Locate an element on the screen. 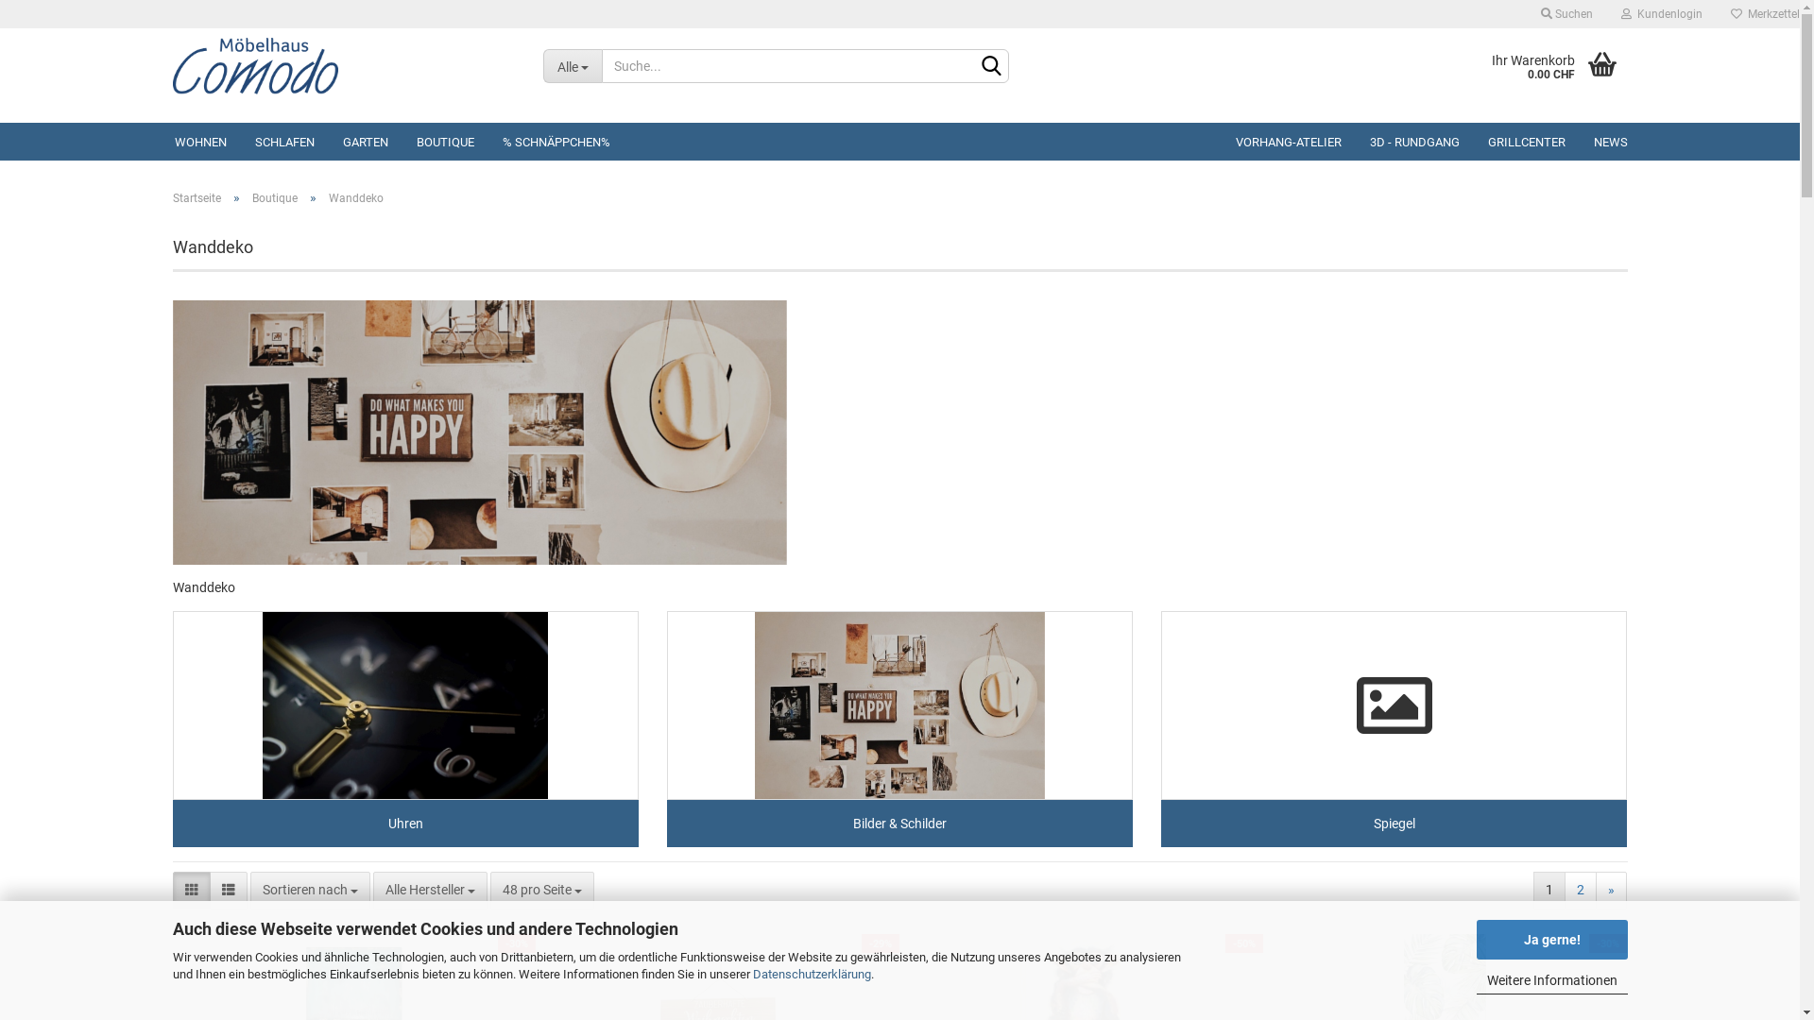 The width and height of the screenshot is (1814, 1020). Bilder & Schilder is located at coordinates (899, 729).